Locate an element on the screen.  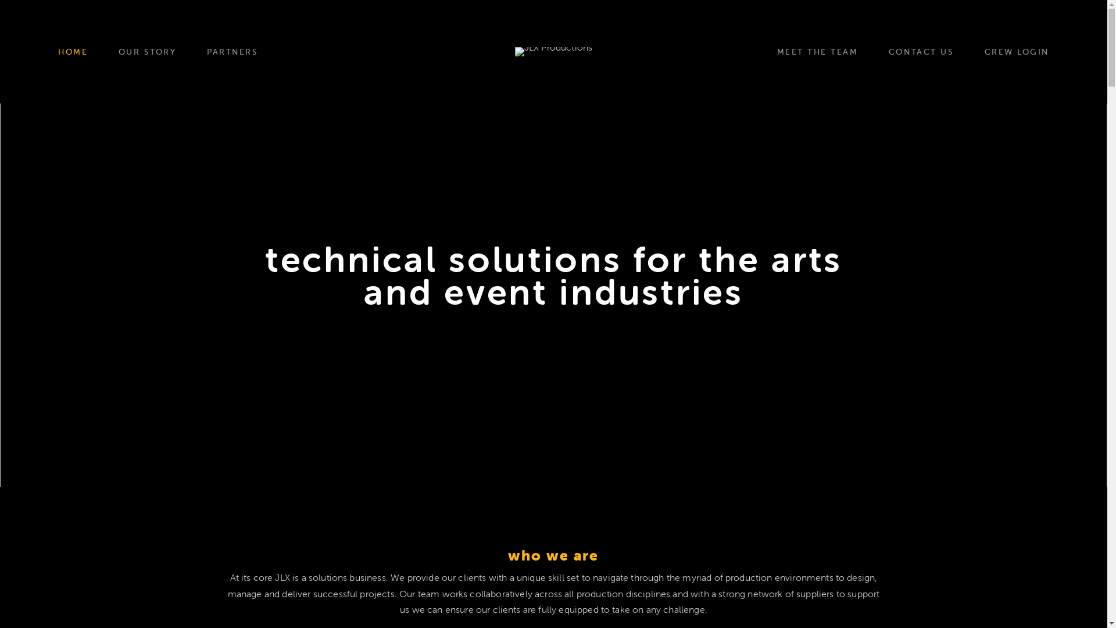
HOME is located at coordinates (73, 51).